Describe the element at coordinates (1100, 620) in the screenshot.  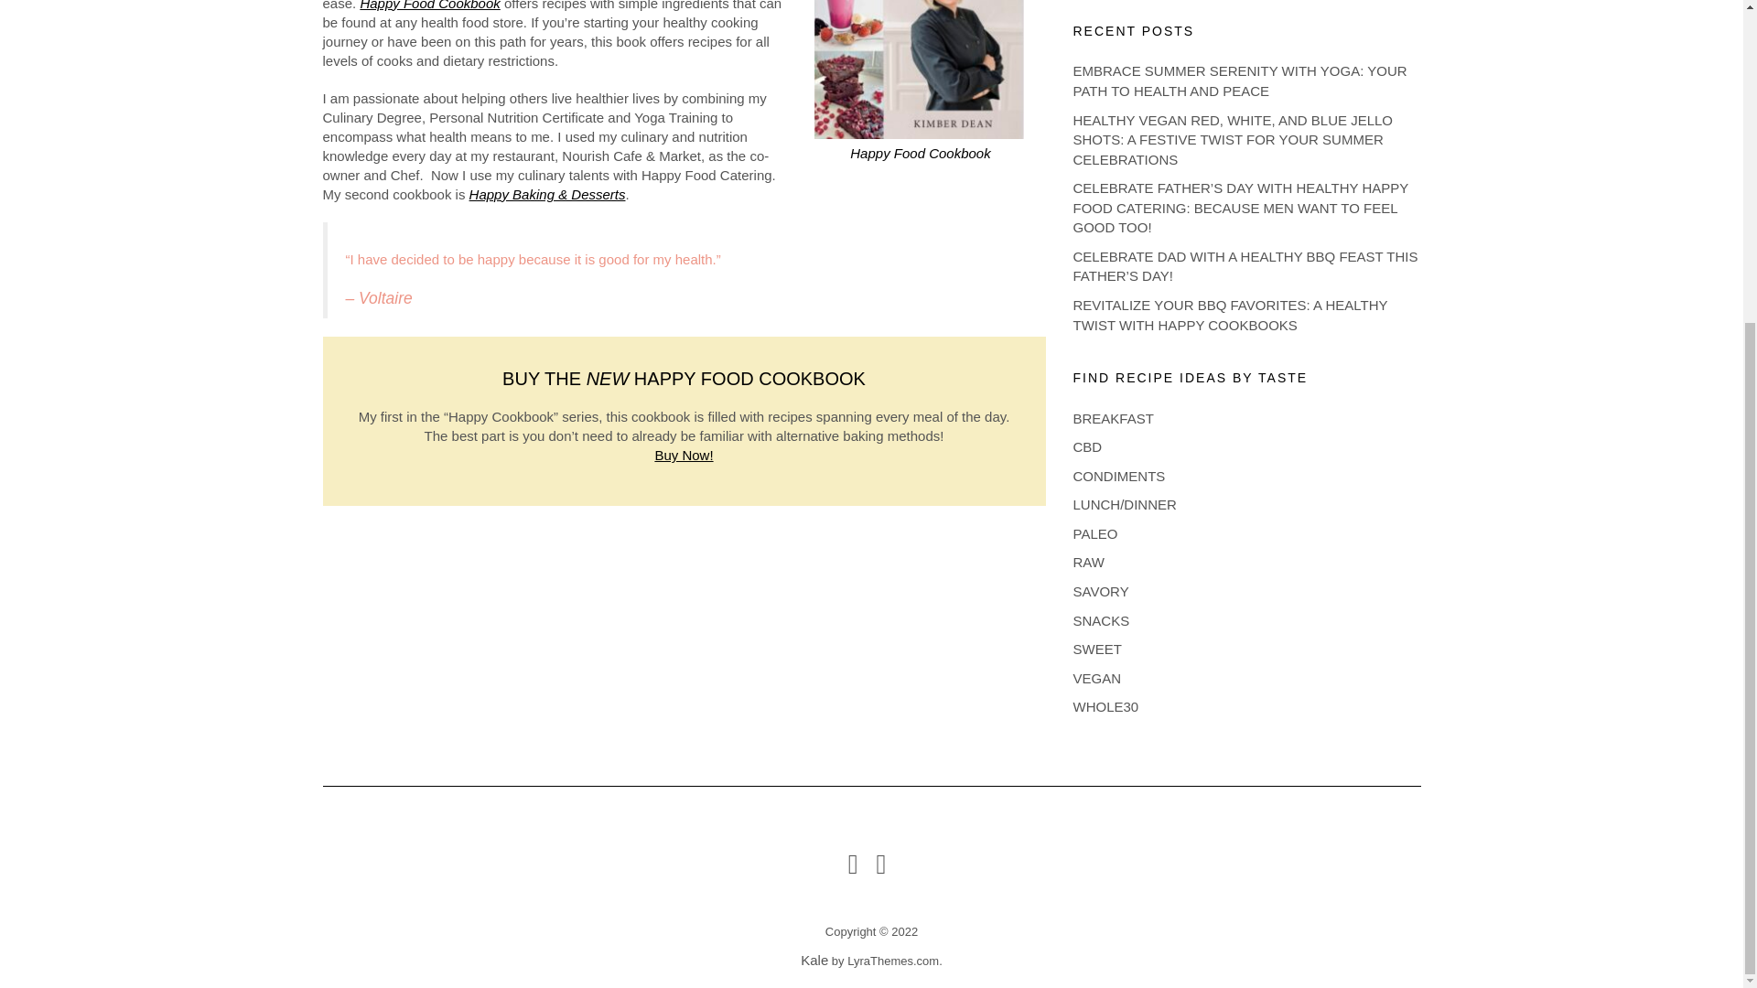
I see `SNACKS` at that location.